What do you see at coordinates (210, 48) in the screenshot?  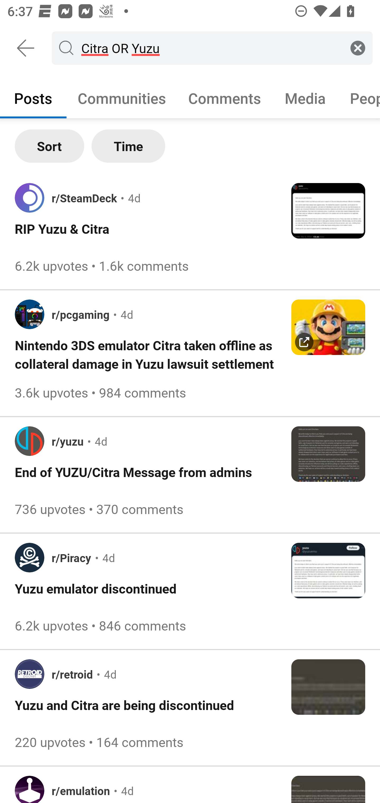 I see `Citra OR Yuzu` at bounding box center [210, 48].